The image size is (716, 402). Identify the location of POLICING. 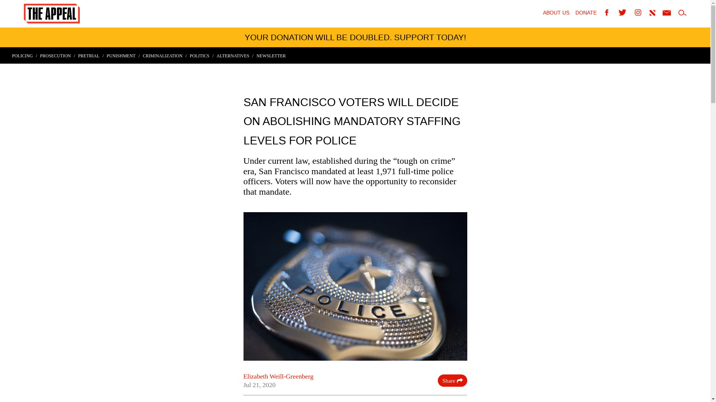
(25, 55).